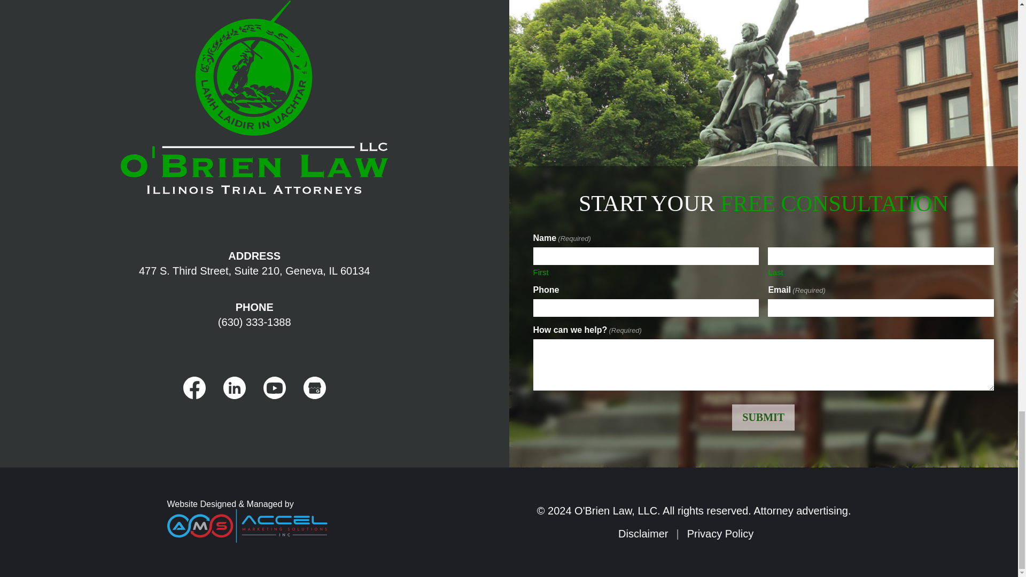 This screenshot has height=577, width=1026. What do you see at coordinates (763, 417) in the screenshot?
I see `Submit` at bounding box center [763, 417].